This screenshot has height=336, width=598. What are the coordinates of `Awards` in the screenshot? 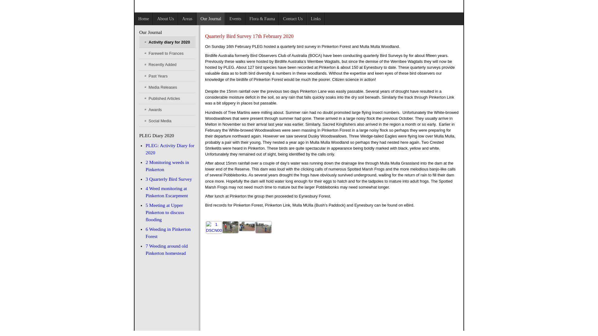 It's located at (168, 110).